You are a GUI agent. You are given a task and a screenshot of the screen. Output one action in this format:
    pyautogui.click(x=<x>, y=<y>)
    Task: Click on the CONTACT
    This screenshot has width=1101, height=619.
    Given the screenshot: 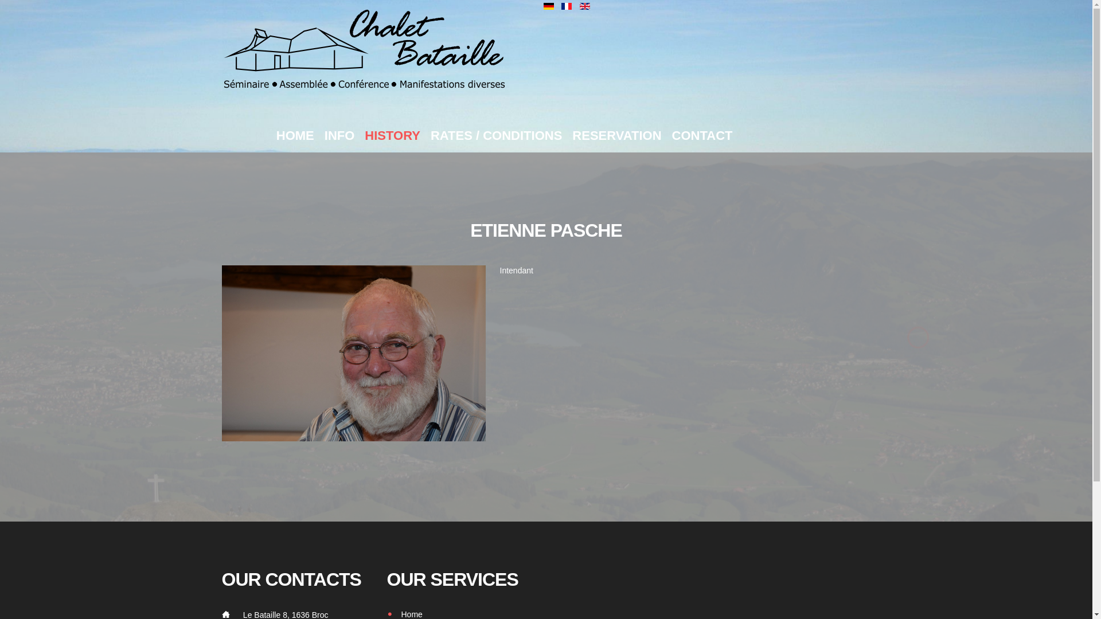 What is the action you would take?
    pyautogui.click(x=702, y=136)
    